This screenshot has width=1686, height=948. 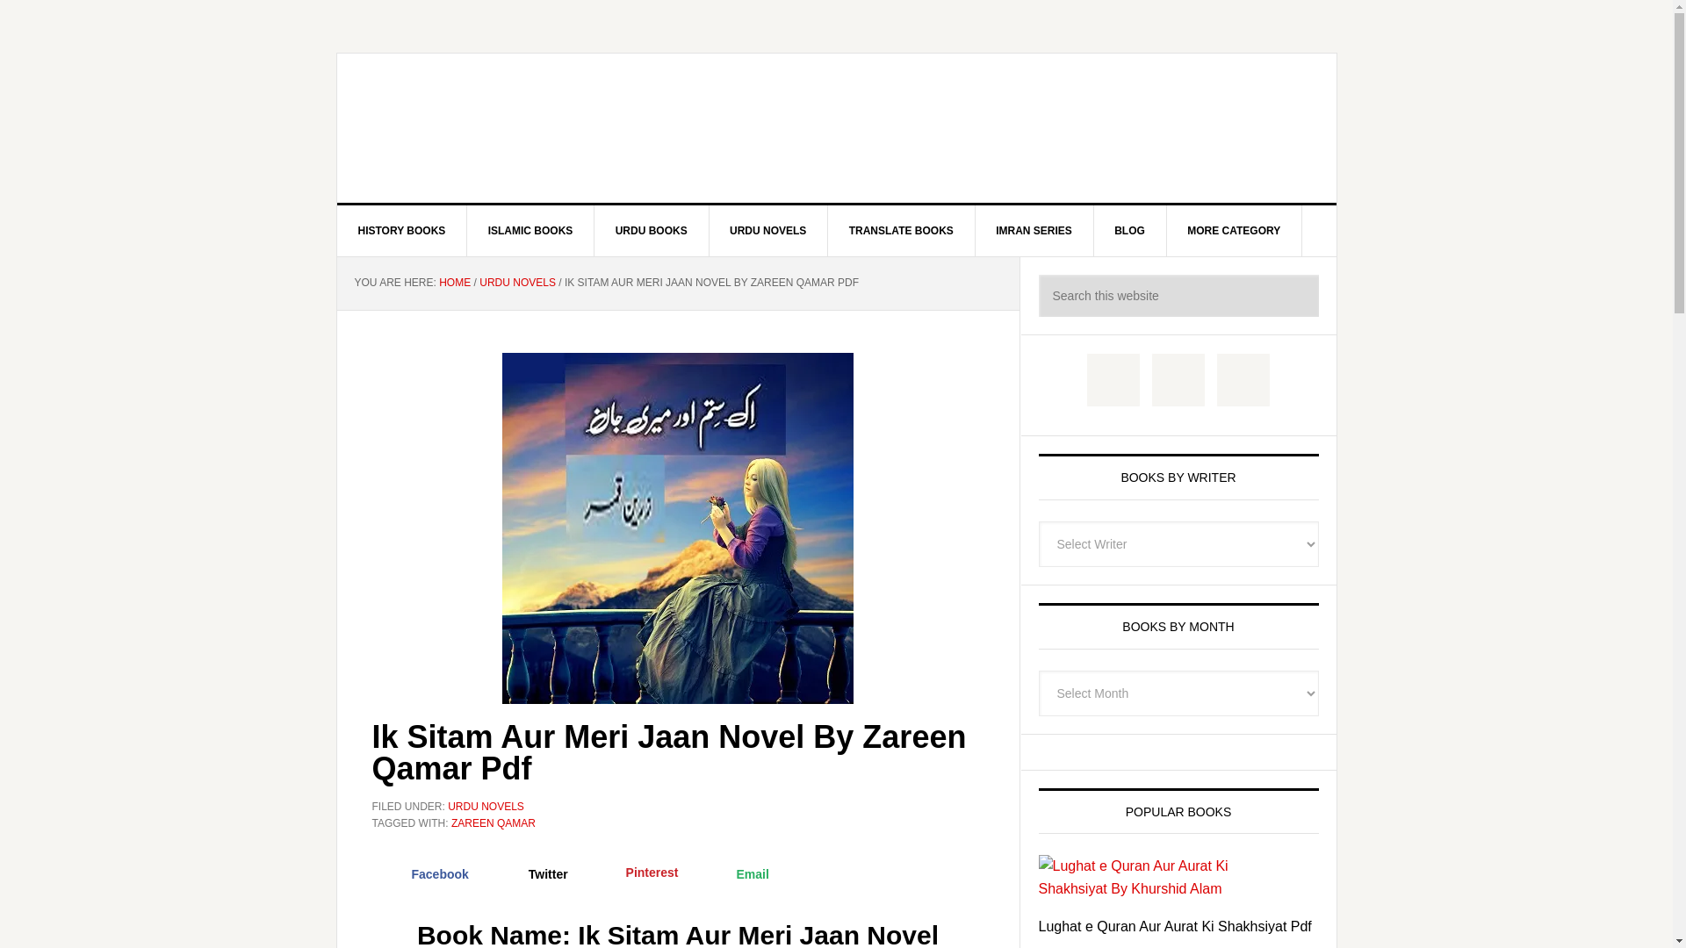 What do you see at coordinates (736, 873) in the screenshot?
I see `Send over email` at bounding box center [736, 873].